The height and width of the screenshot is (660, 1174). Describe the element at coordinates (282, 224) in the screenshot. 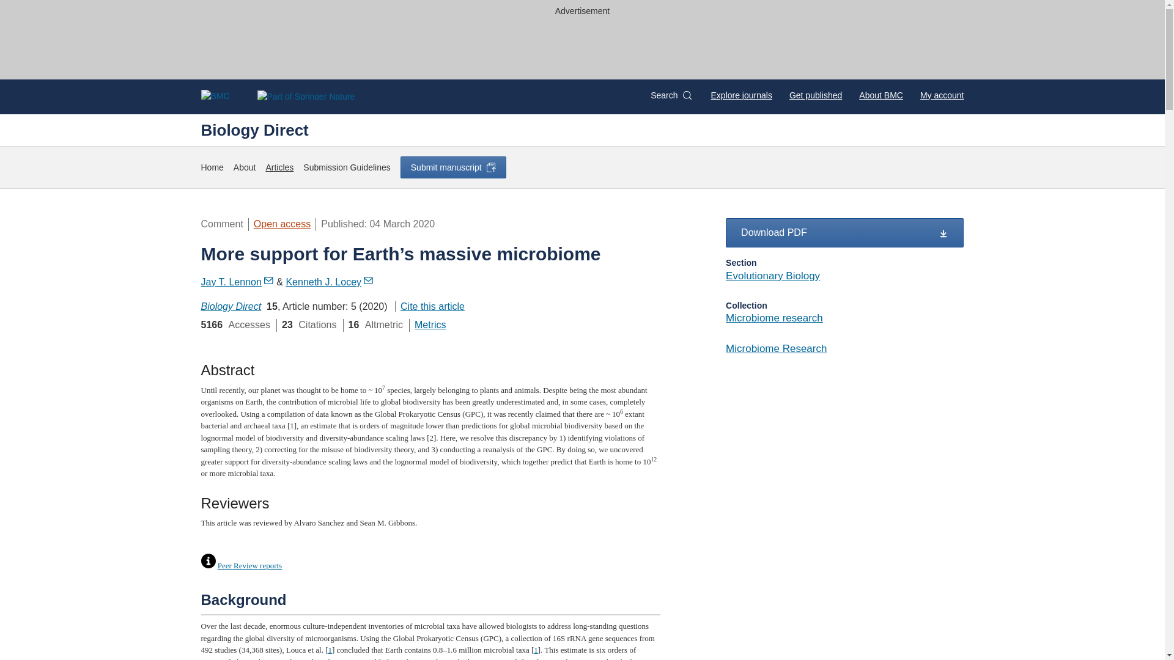

I see `Open access` at that location.